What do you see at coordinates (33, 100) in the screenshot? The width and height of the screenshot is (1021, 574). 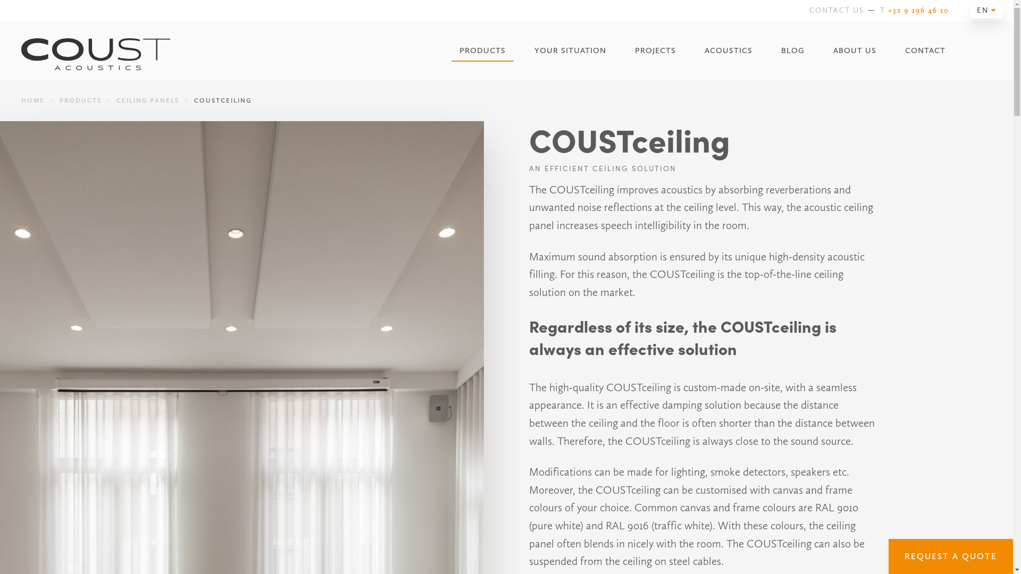 I see `HOME` at bounding box center [33, 100].